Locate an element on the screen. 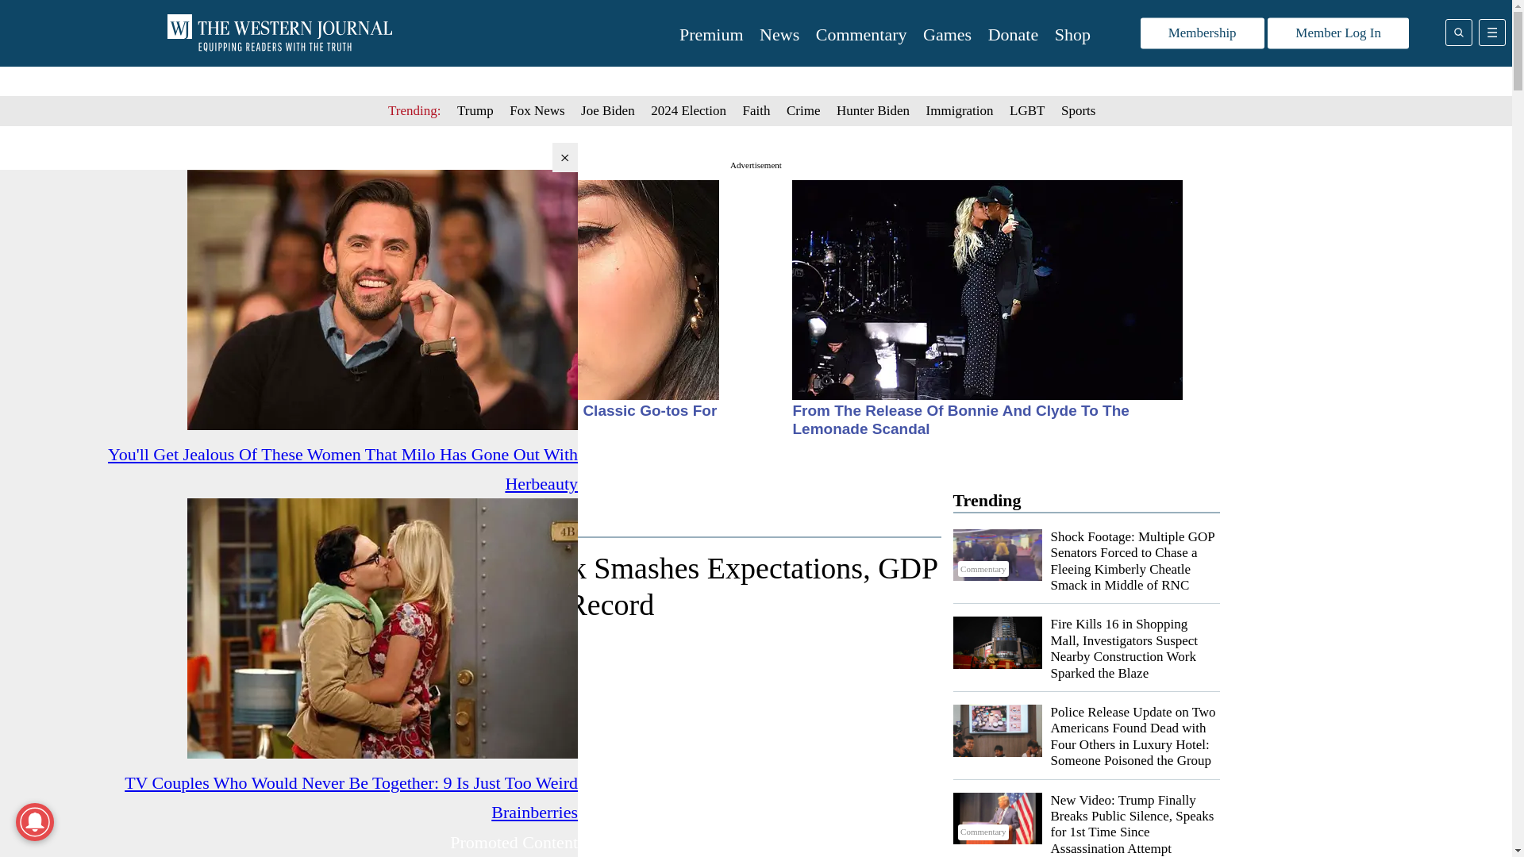  9 Gorgeous Looks That Have Been Classic Go-tos For Decades is located at coordinates (522, 419).